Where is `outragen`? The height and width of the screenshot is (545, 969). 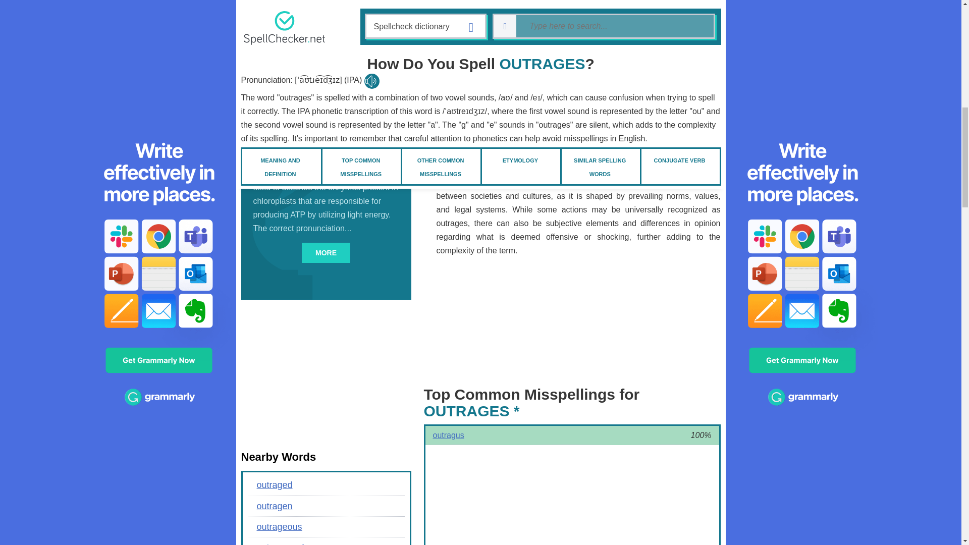 outragen is located at coordinates (325, 506).